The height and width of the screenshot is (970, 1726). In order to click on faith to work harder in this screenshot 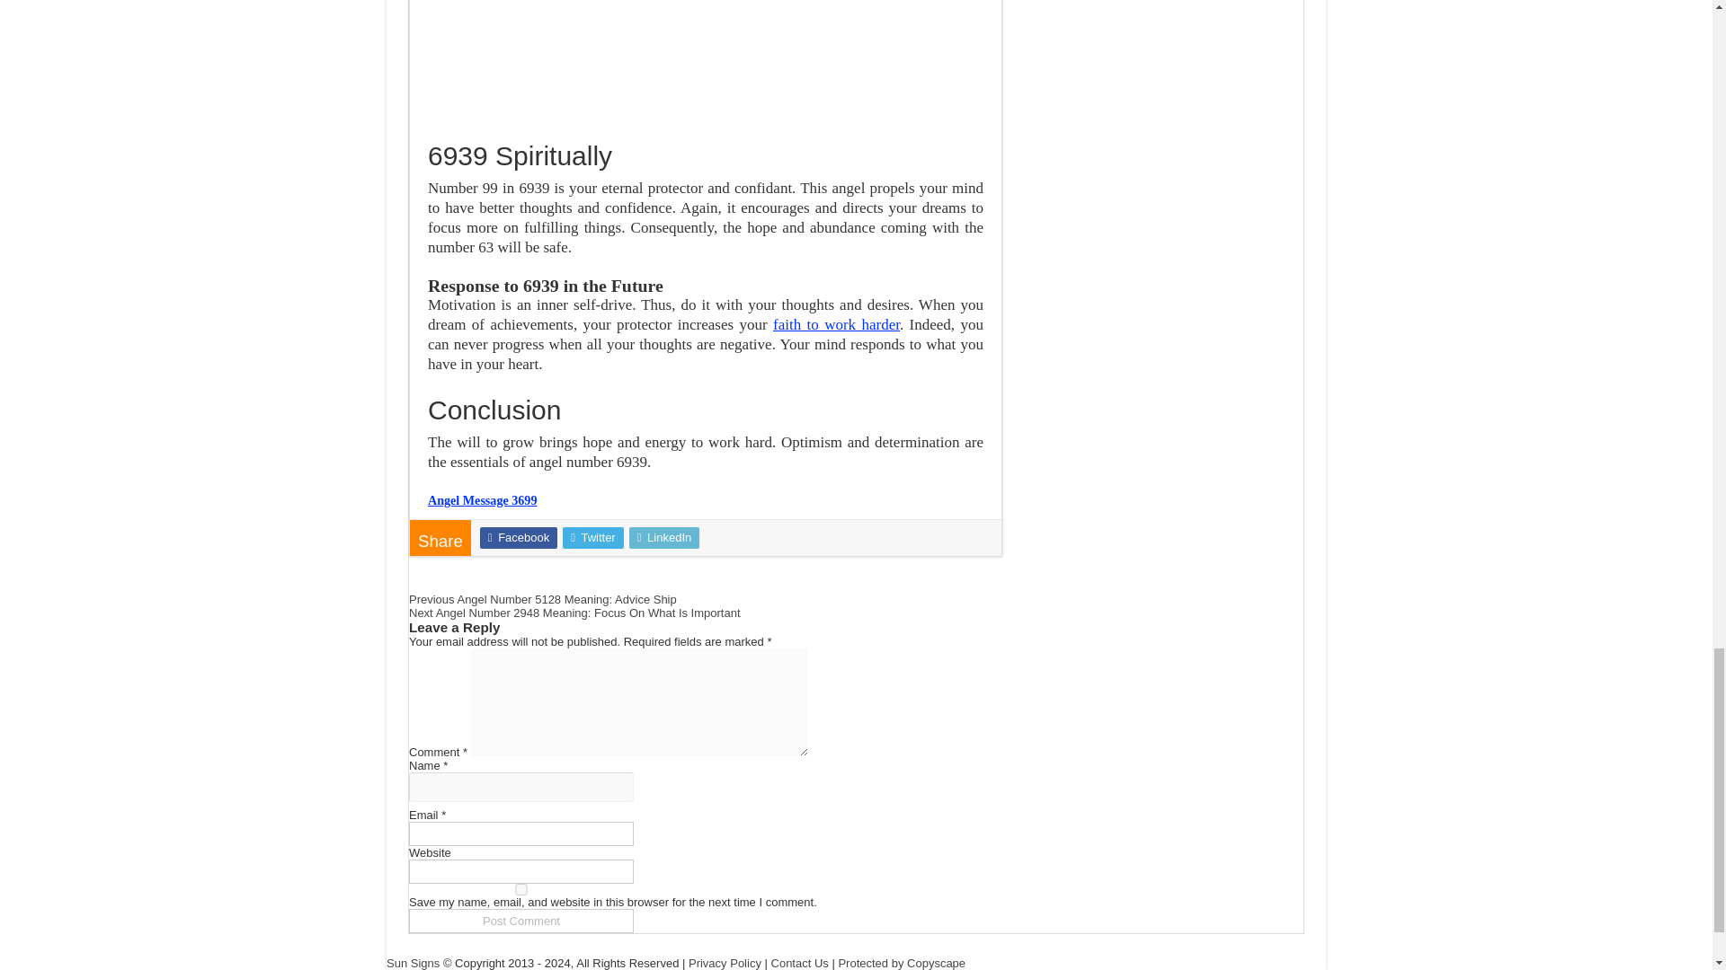, I will do `click(836, 325)`.